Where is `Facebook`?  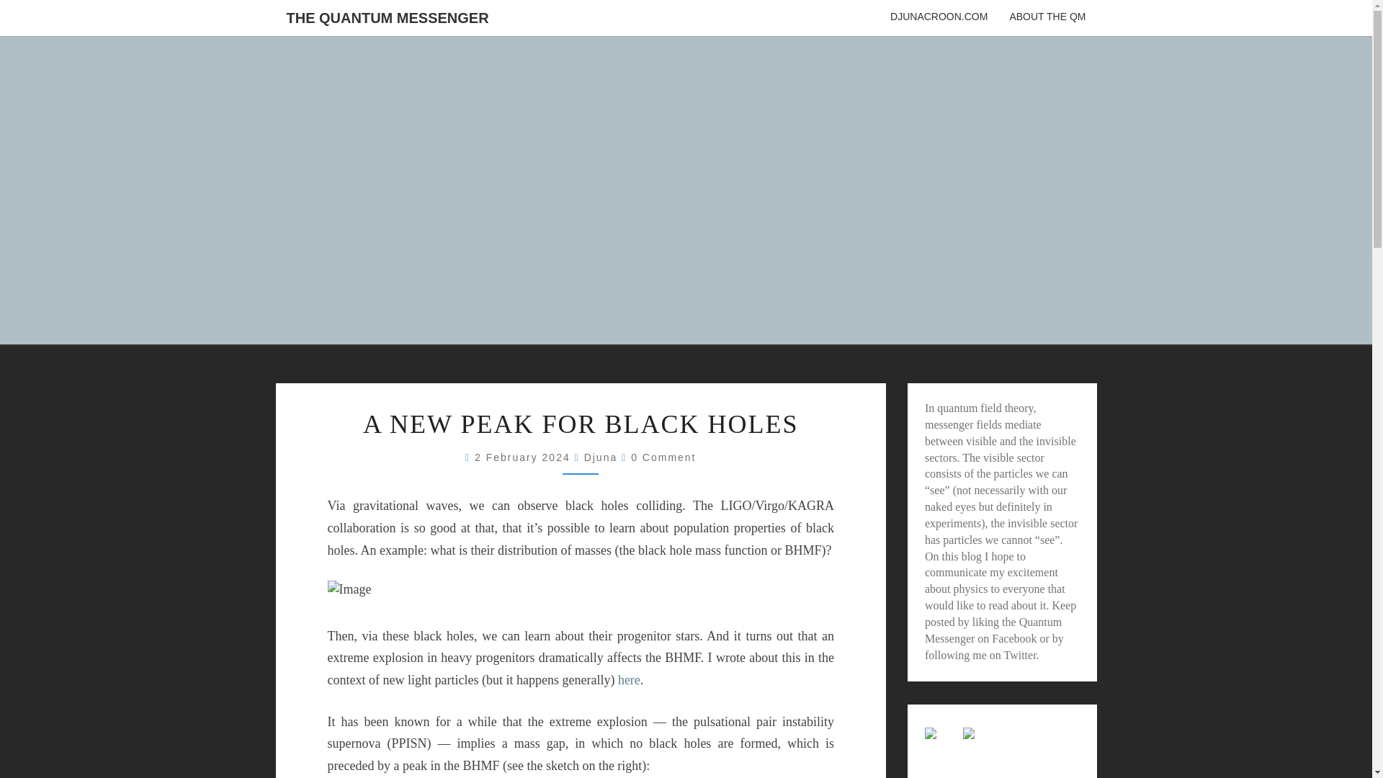 Facebook is located at coordinates (1013, 638).